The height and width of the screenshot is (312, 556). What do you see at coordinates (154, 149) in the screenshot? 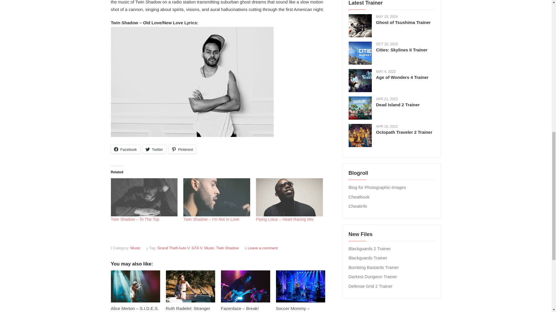
I see `Twitter` at bounding box center [154, 149].